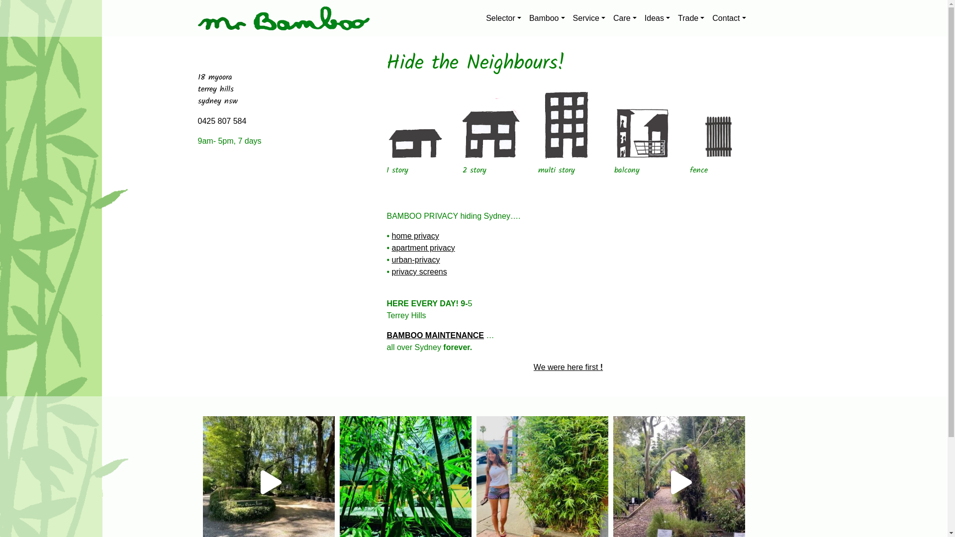 The height and width of the screenshot is (537, 955). Describe the element at coordinates (420, 271) in the screenshot. I see `privacy screens` at that location.